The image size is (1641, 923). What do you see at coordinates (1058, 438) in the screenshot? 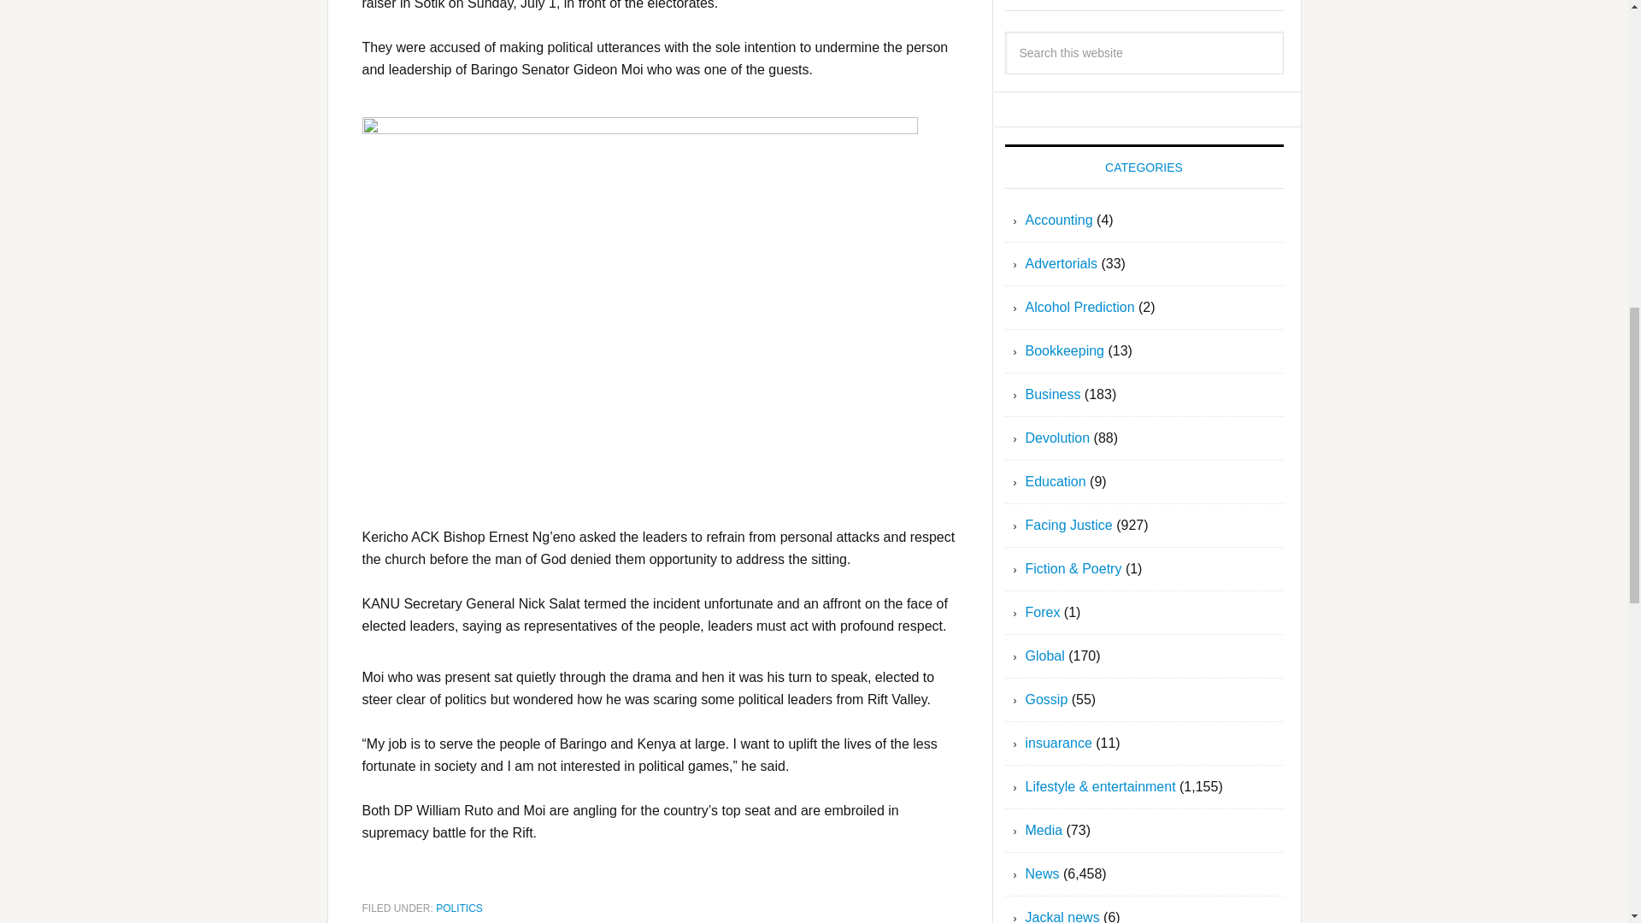
I see `Devolution` at bounding box center [1058, 438].